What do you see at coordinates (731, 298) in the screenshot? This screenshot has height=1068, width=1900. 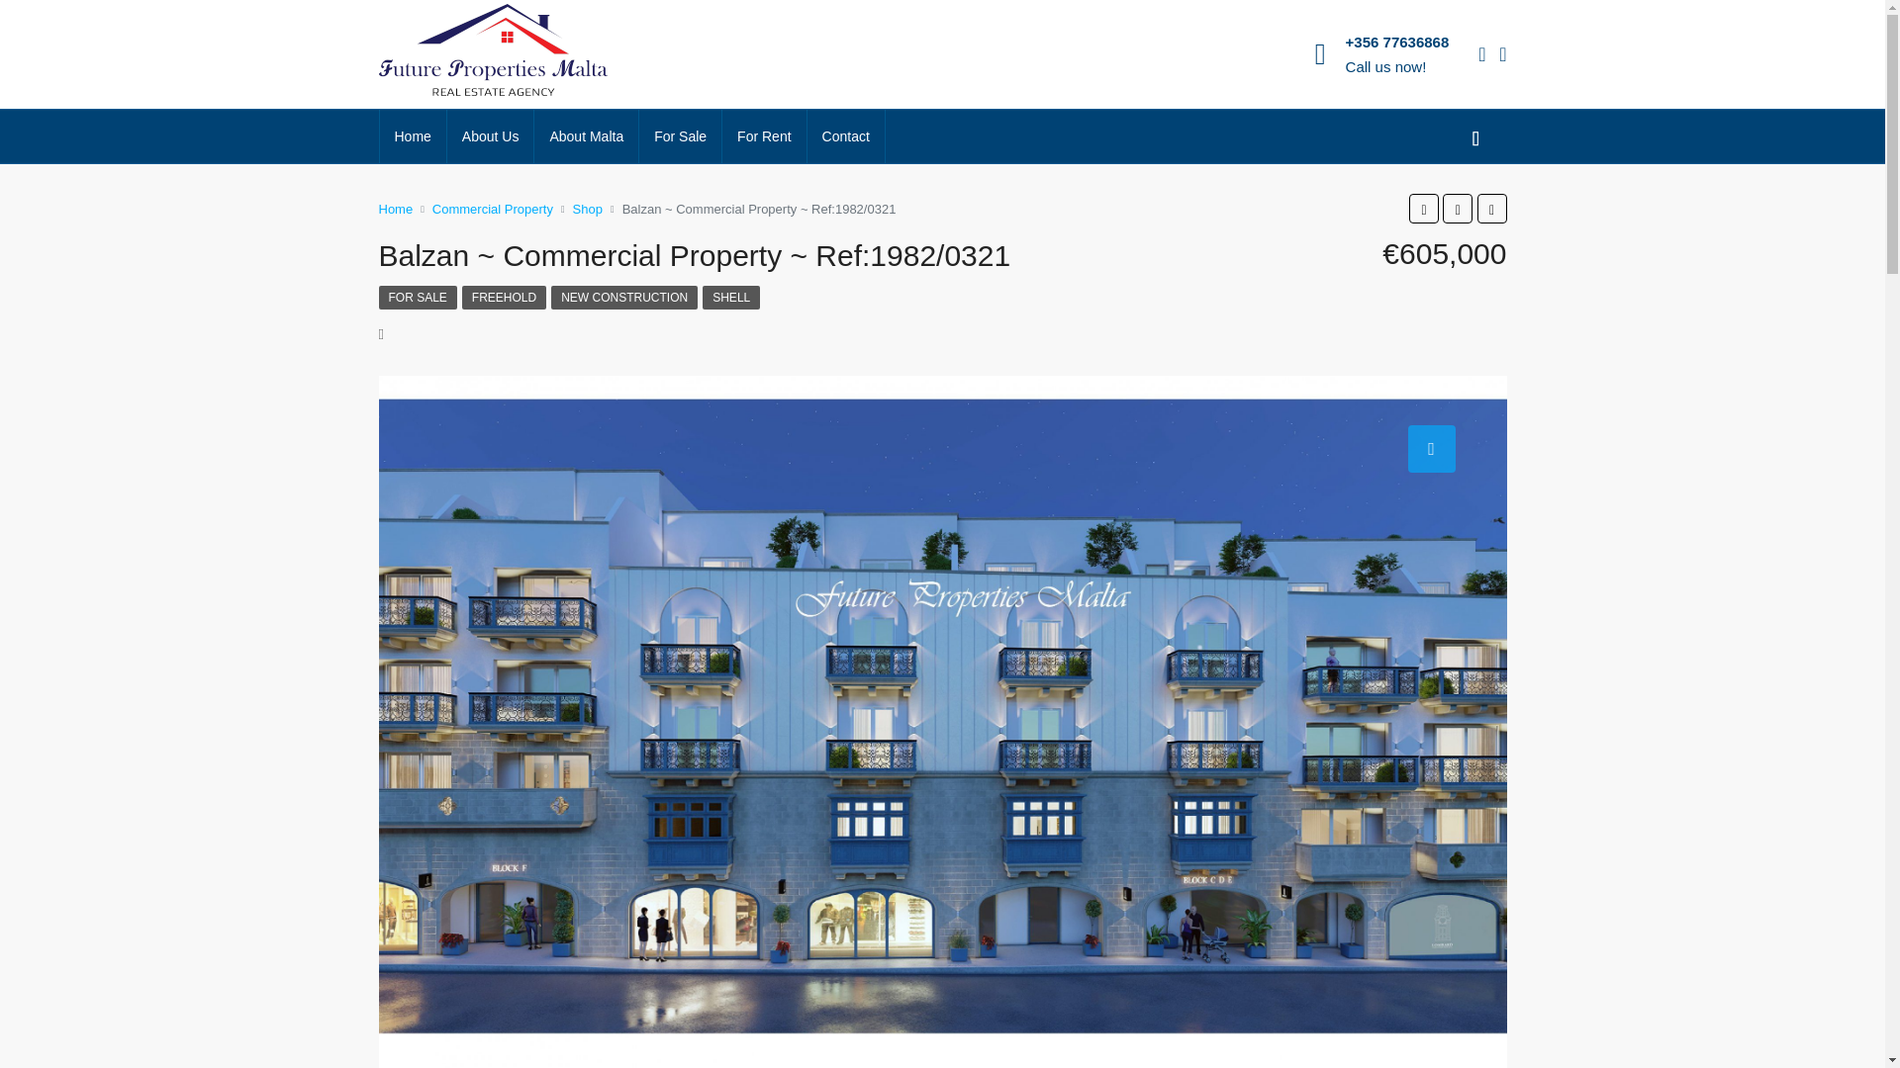 I see `SHELL` at bounding box center [731, 298].